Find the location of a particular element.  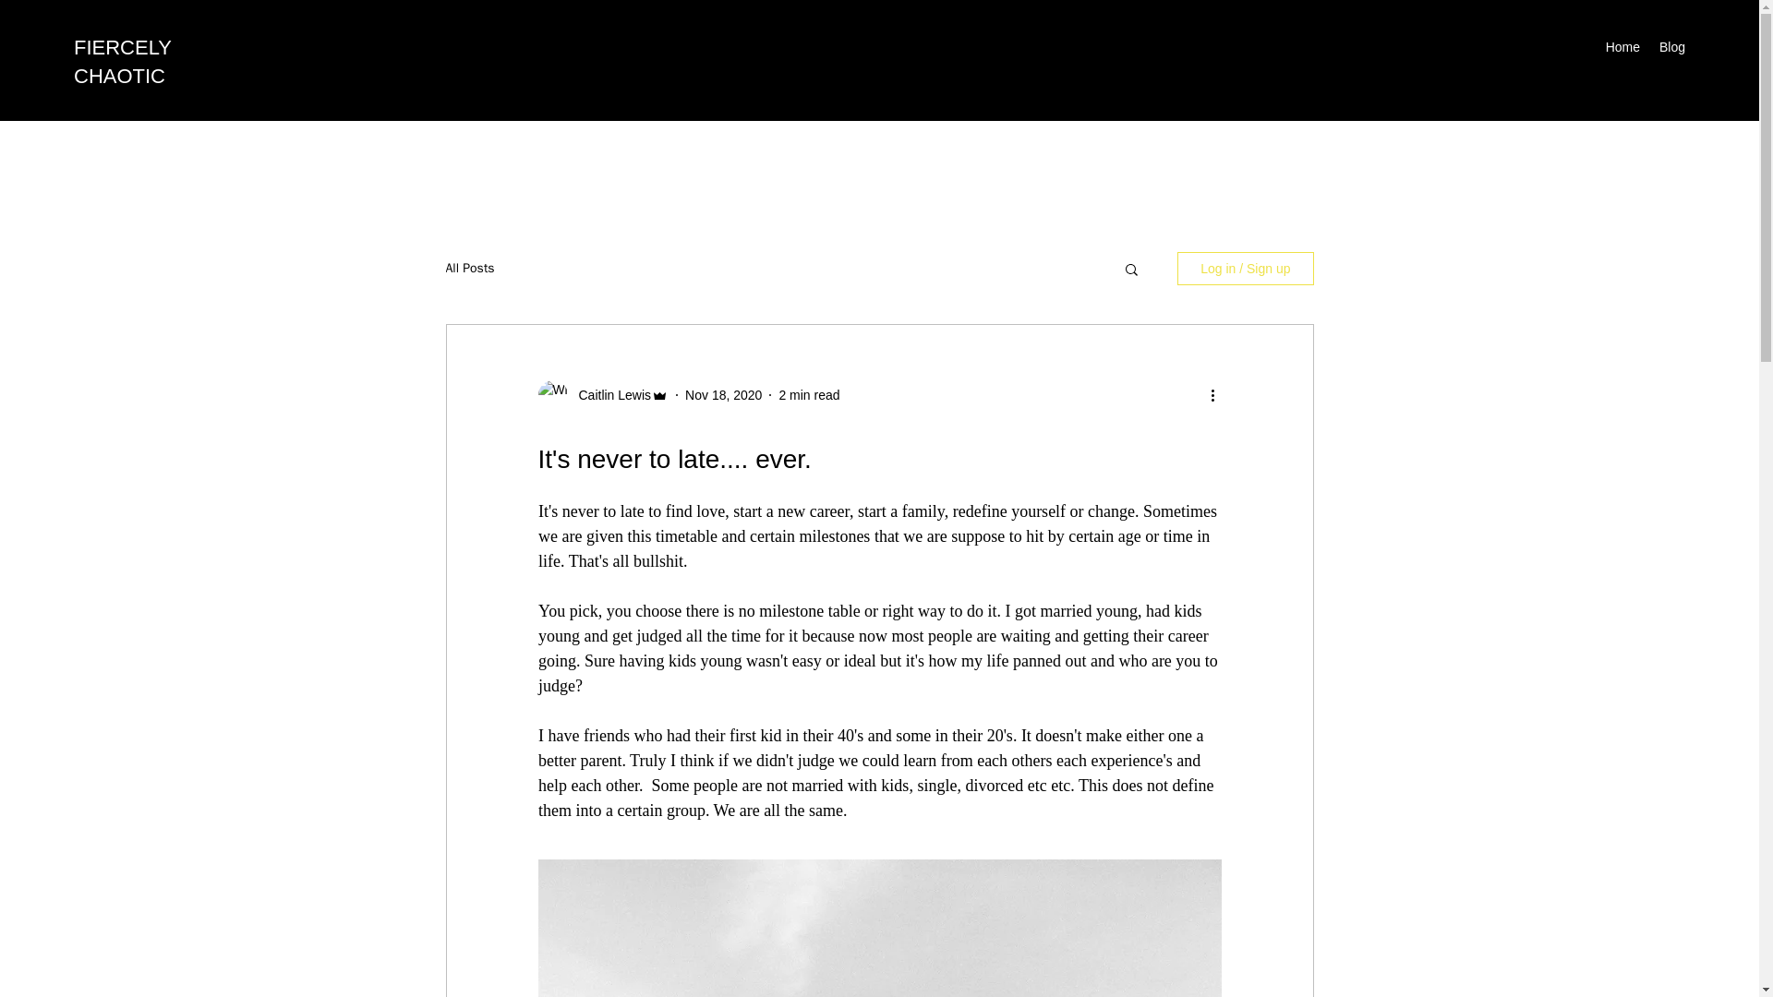

All Posts is located at coordinates (469, 268).